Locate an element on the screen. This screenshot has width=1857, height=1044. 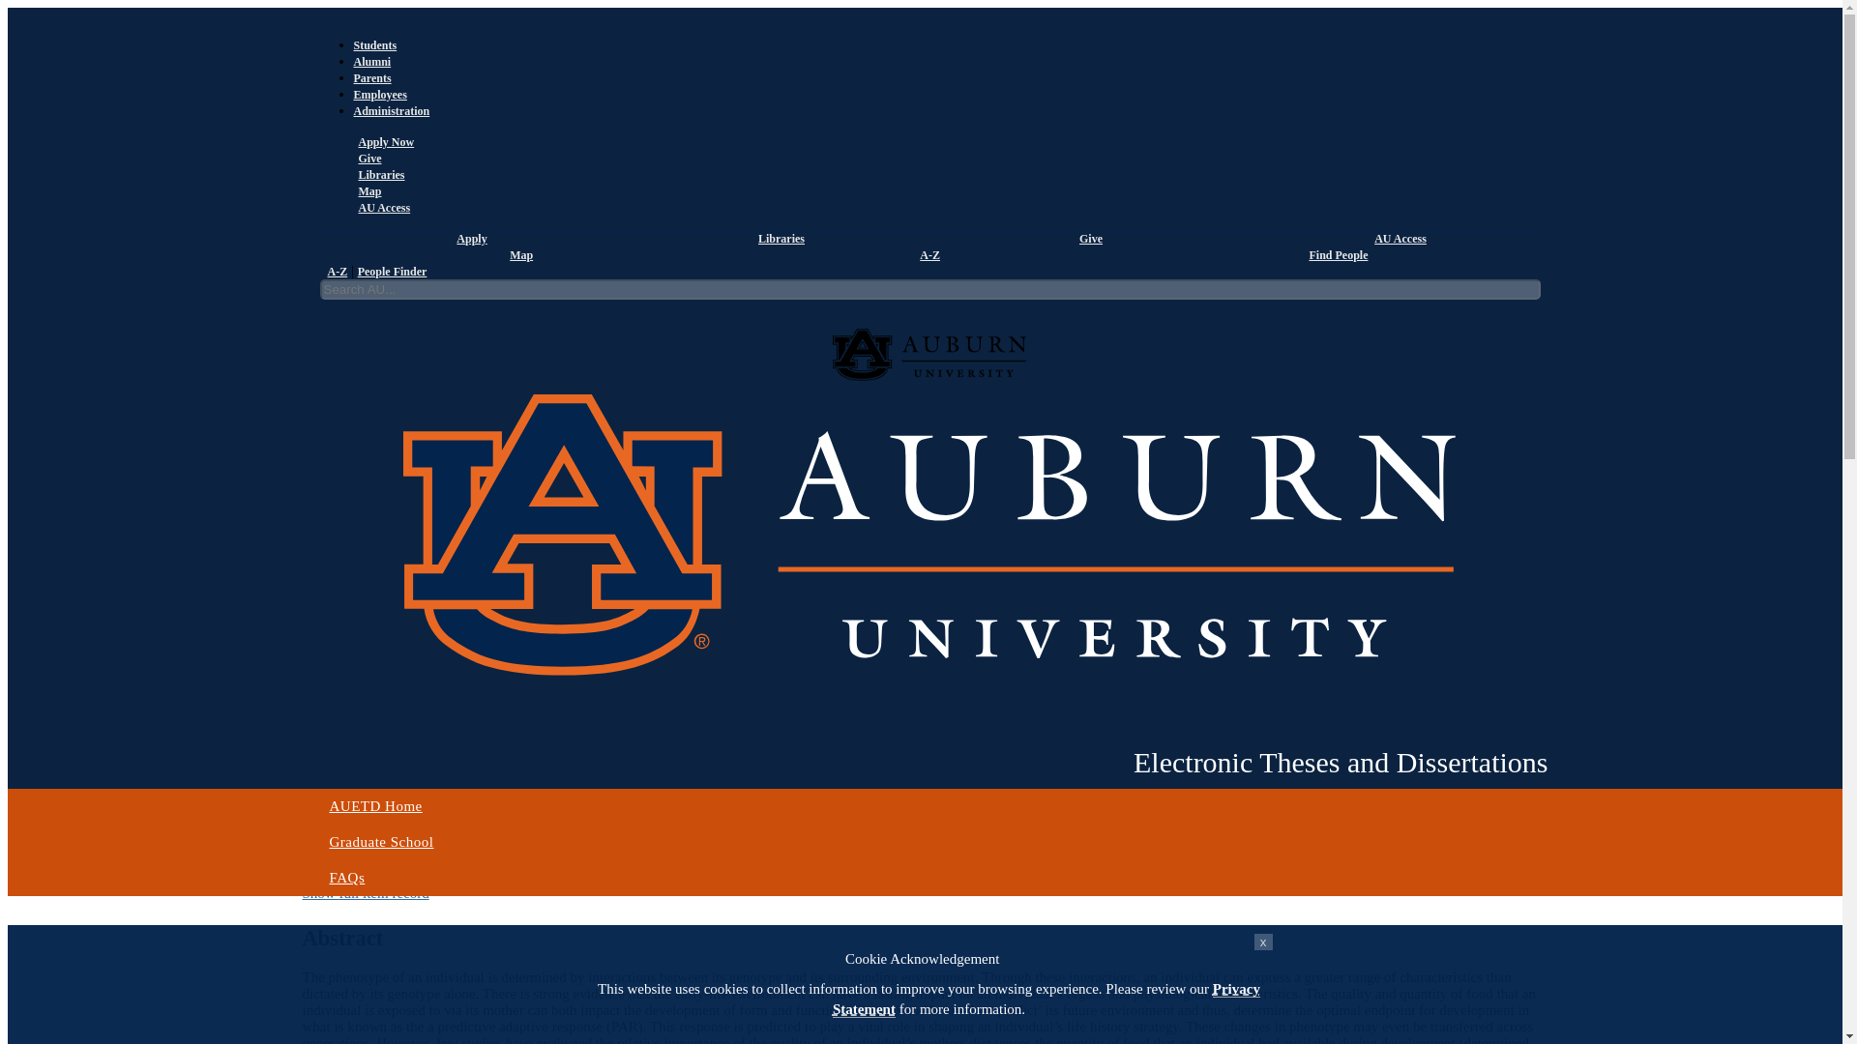
Find People is located at coordinates (1335, 255).